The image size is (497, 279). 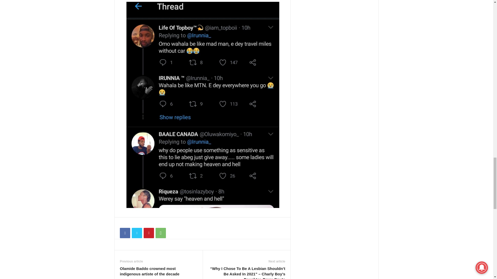 I want to click on Twitter, so click(x=137, y=233).